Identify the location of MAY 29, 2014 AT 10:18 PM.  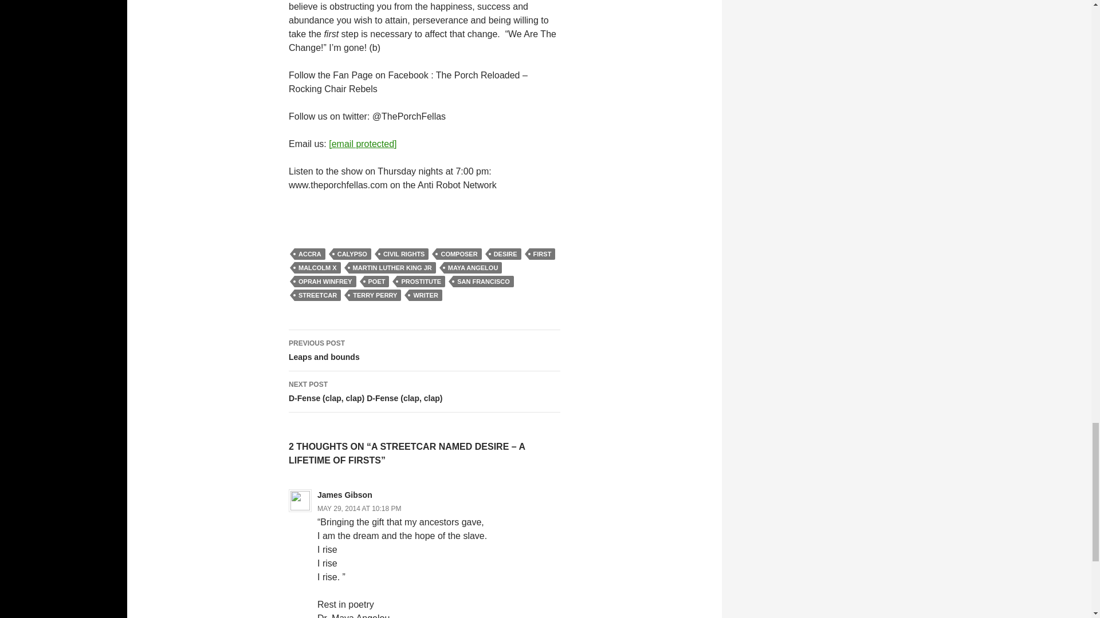
(359, 509).